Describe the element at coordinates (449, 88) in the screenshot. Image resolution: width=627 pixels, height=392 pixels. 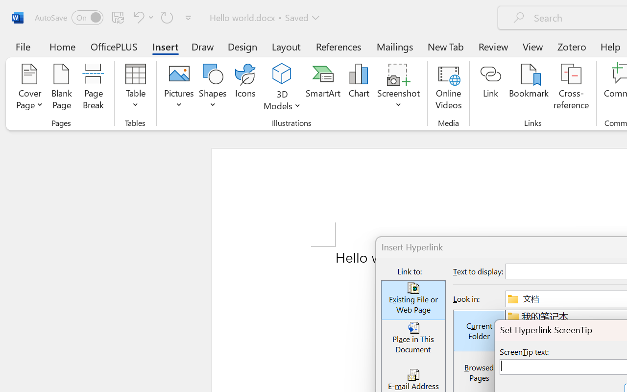
I see `Online Videos...` at that location.